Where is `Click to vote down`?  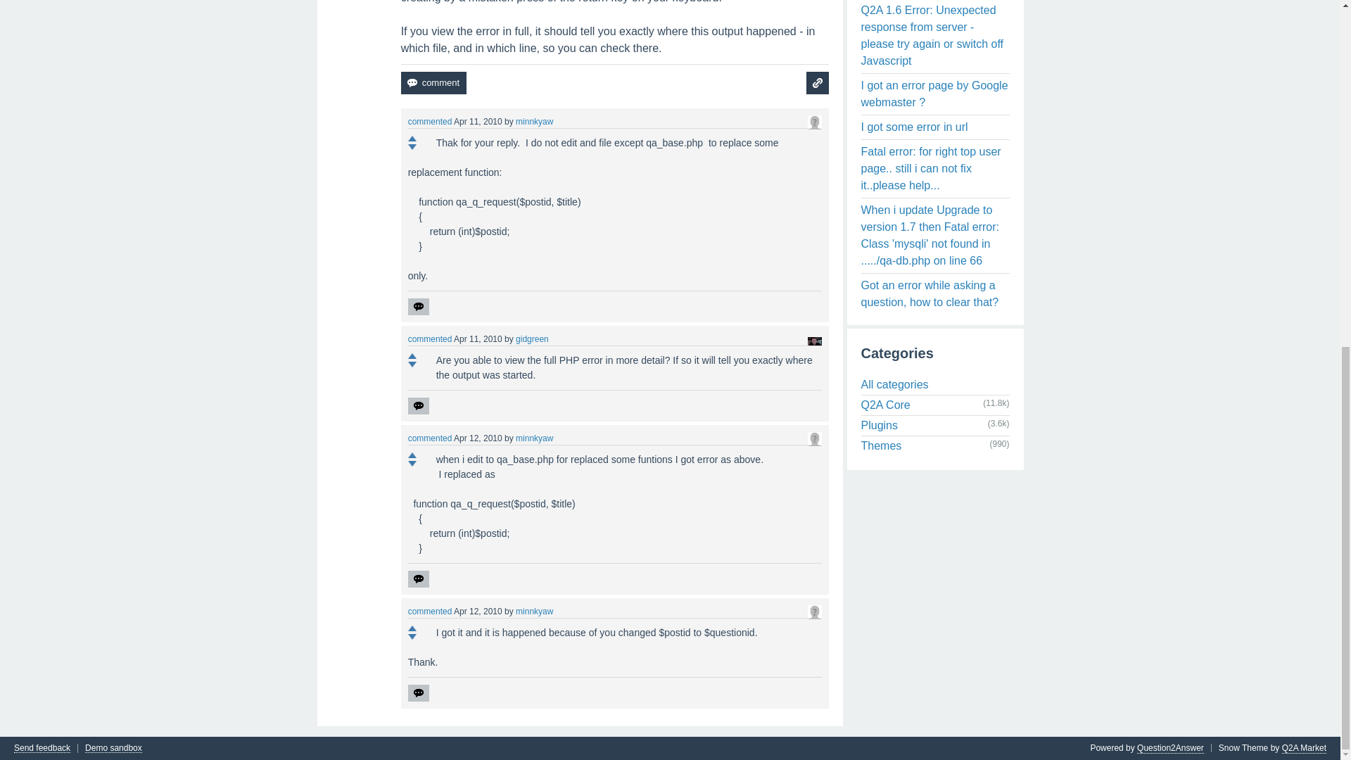
Click to vote down is located at coordinates (412, 365).